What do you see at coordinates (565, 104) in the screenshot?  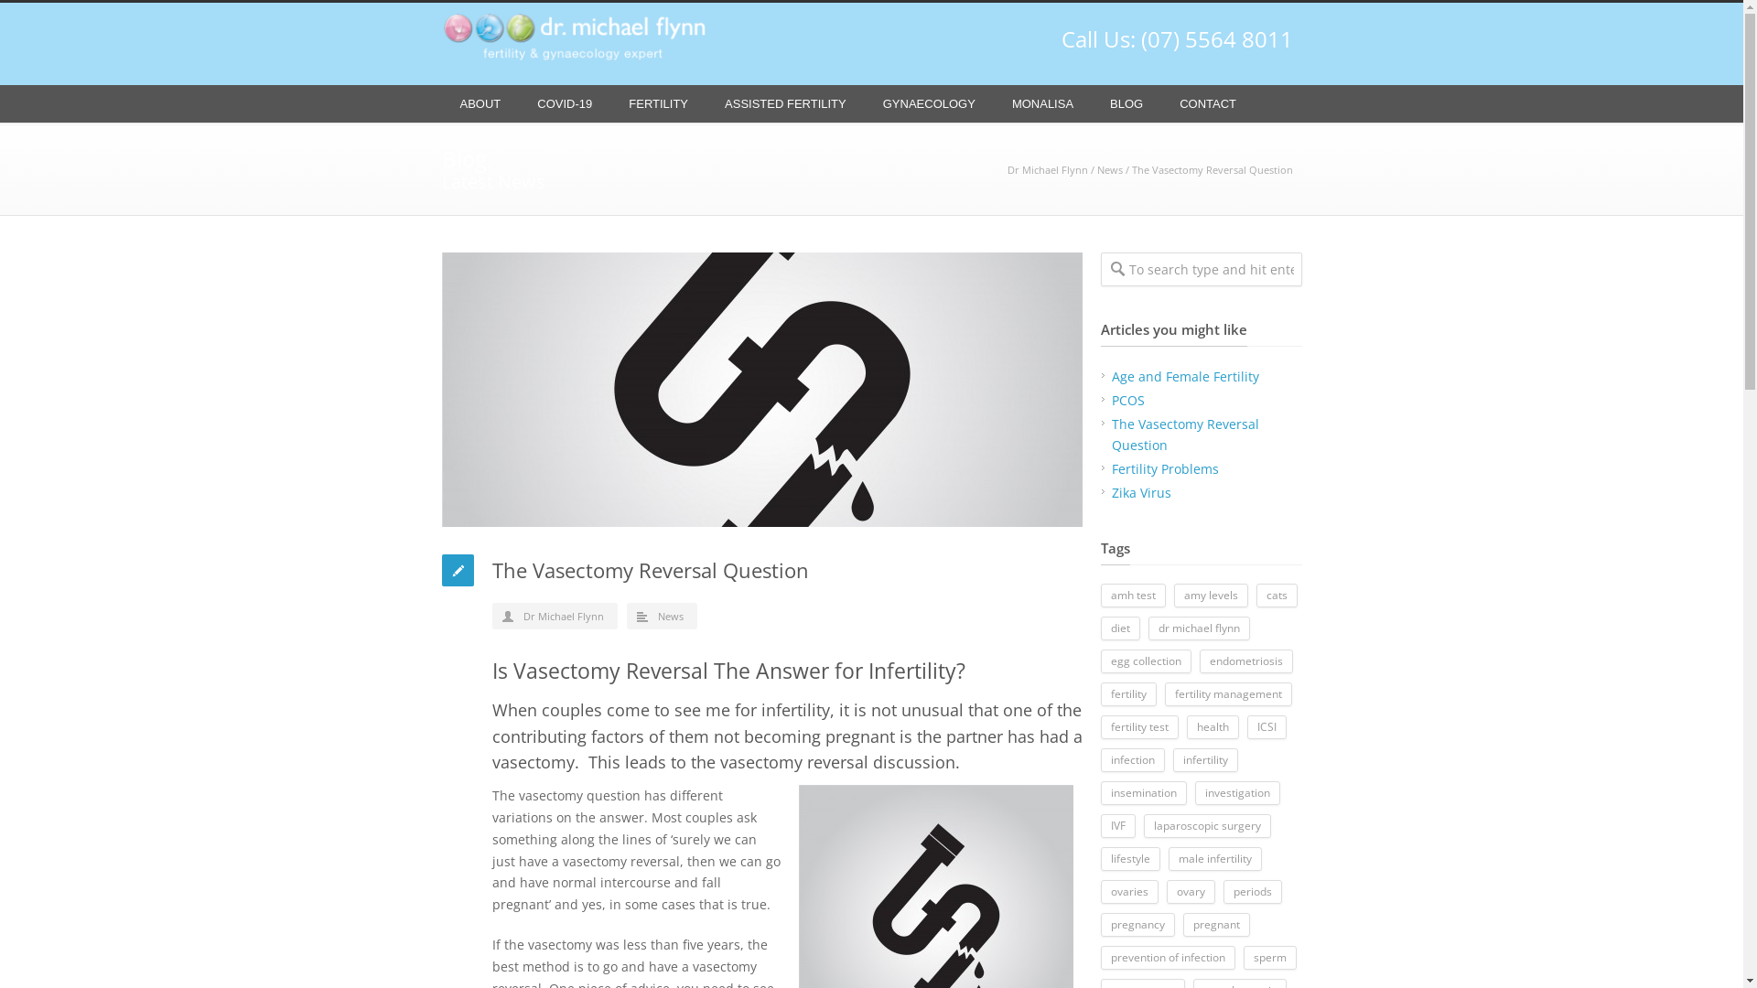 I see `COVID-19` at bounding box center [565, 104].